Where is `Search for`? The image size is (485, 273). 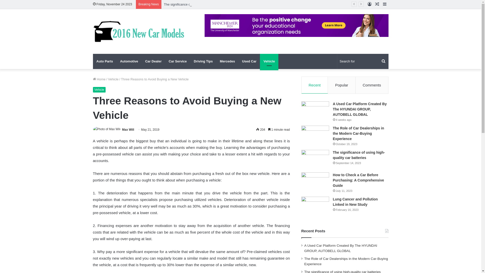 Search for is located at coordinates (363, 61).